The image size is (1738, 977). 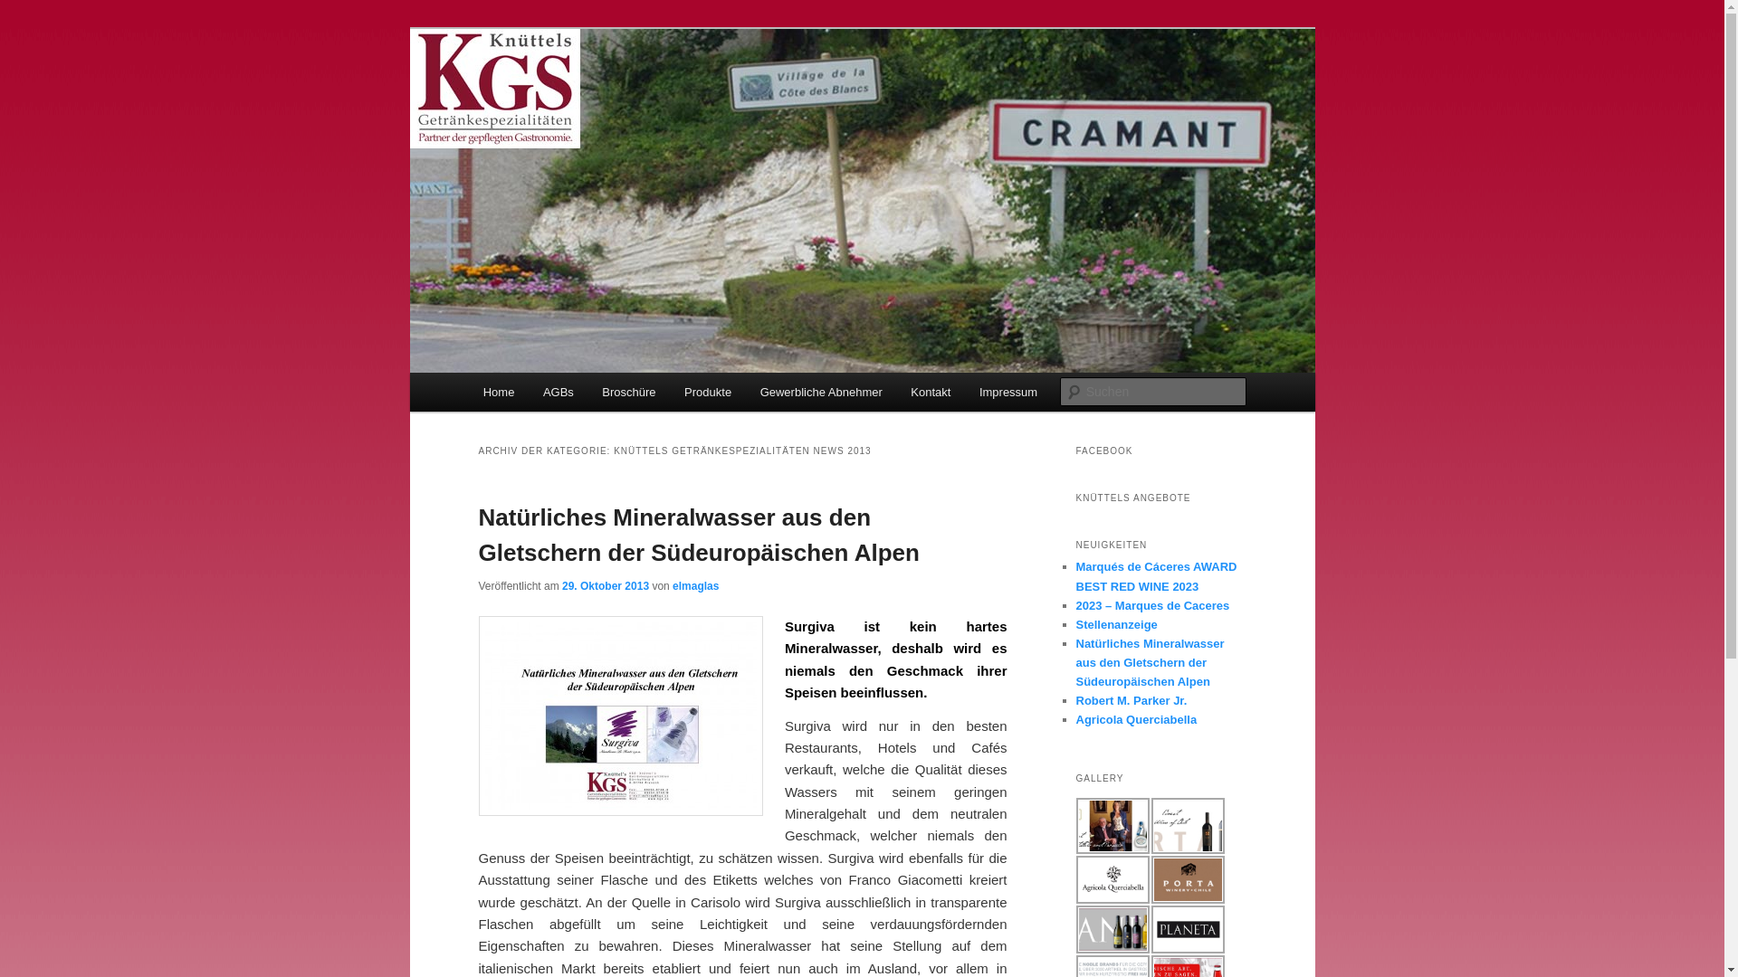 What do you see at coordinates (1188, 930) in the screenshot?
I see `planeta_nero` at bounding box center [1188, 930].